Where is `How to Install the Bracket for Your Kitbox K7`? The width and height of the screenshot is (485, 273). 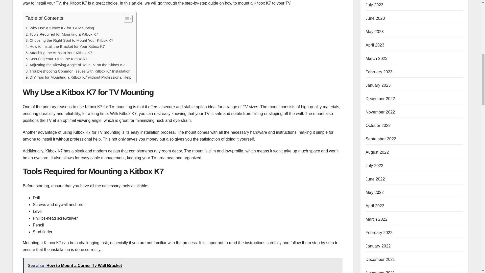 How to Install the Bracket for Your Kitbox K7 is located at coordinates (65, 46).